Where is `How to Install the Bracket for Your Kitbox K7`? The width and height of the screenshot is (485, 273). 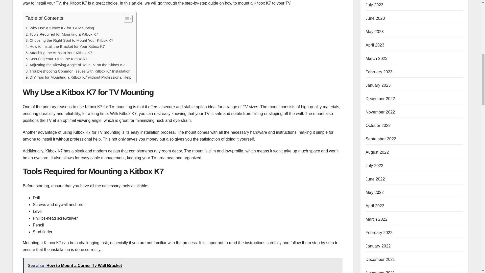 How to Install the Bracket for Your Kitbox K7 is located at coordinates (65, 46).